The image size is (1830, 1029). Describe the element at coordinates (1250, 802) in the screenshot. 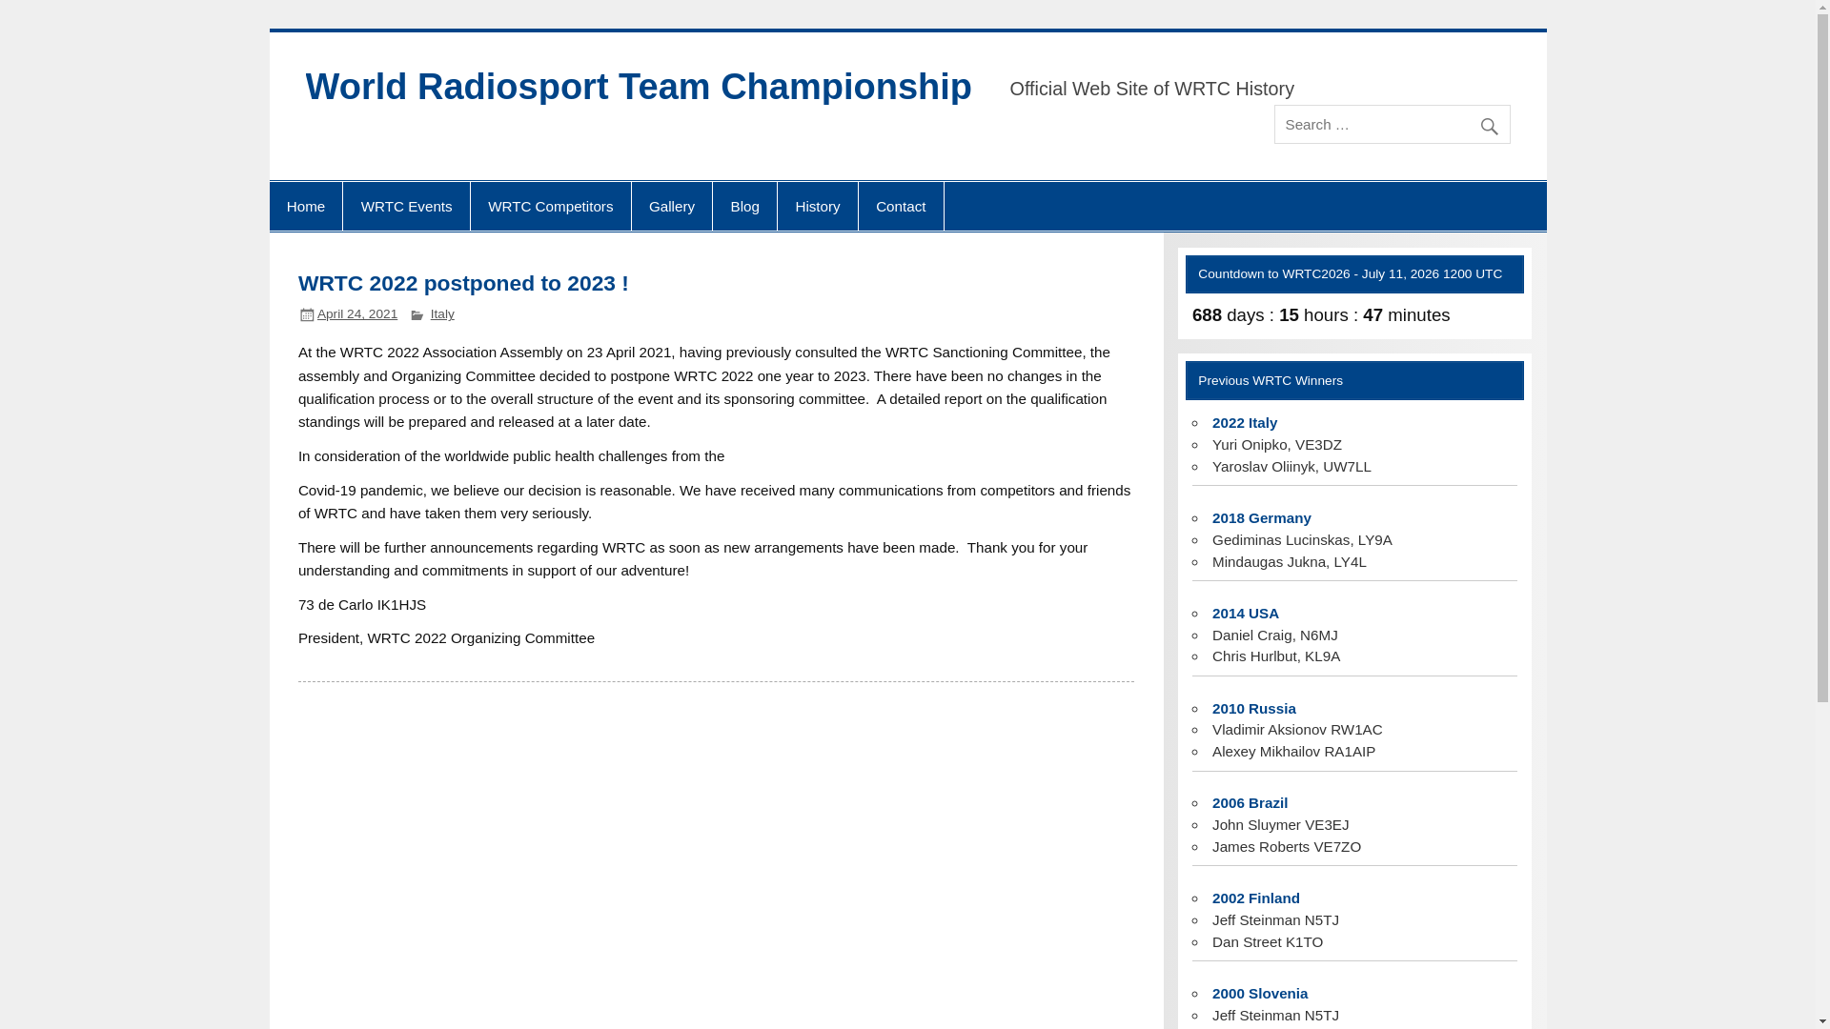

I see `2006 Brazil` at that location.